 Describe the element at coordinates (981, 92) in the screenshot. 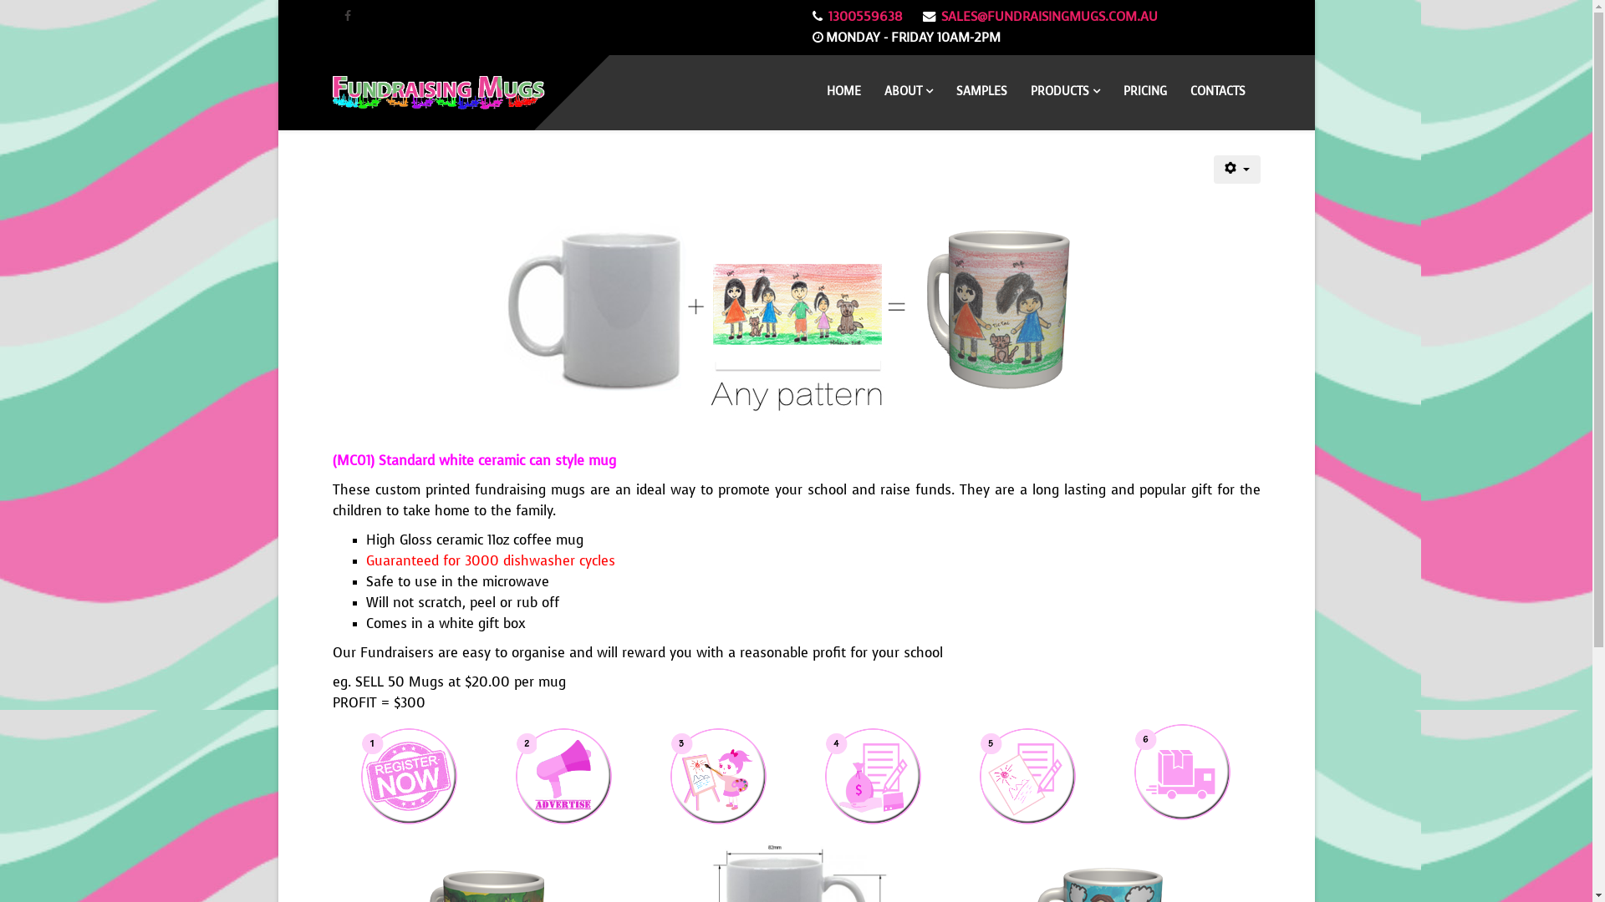

I see `SAMPLES` at that location.